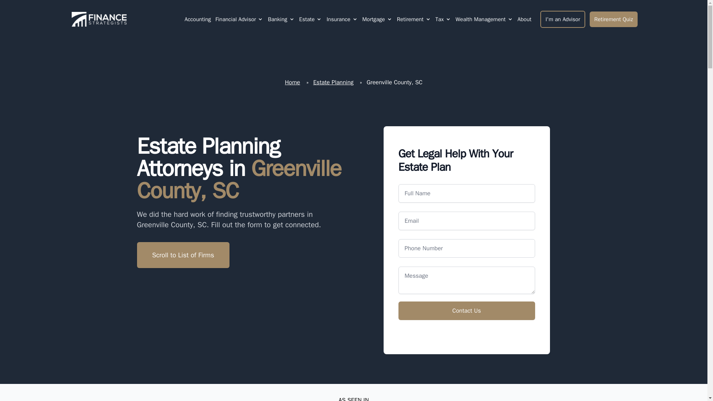  Describe the element at coordinates (235, 19) in the screenshot. I see `Financial Advisor` at that location.